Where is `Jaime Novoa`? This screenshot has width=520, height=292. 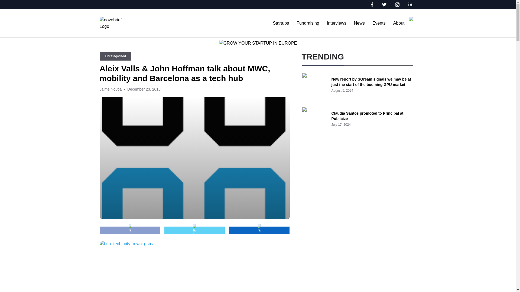 Jaime Novoa is located at coordinates (110, 89).